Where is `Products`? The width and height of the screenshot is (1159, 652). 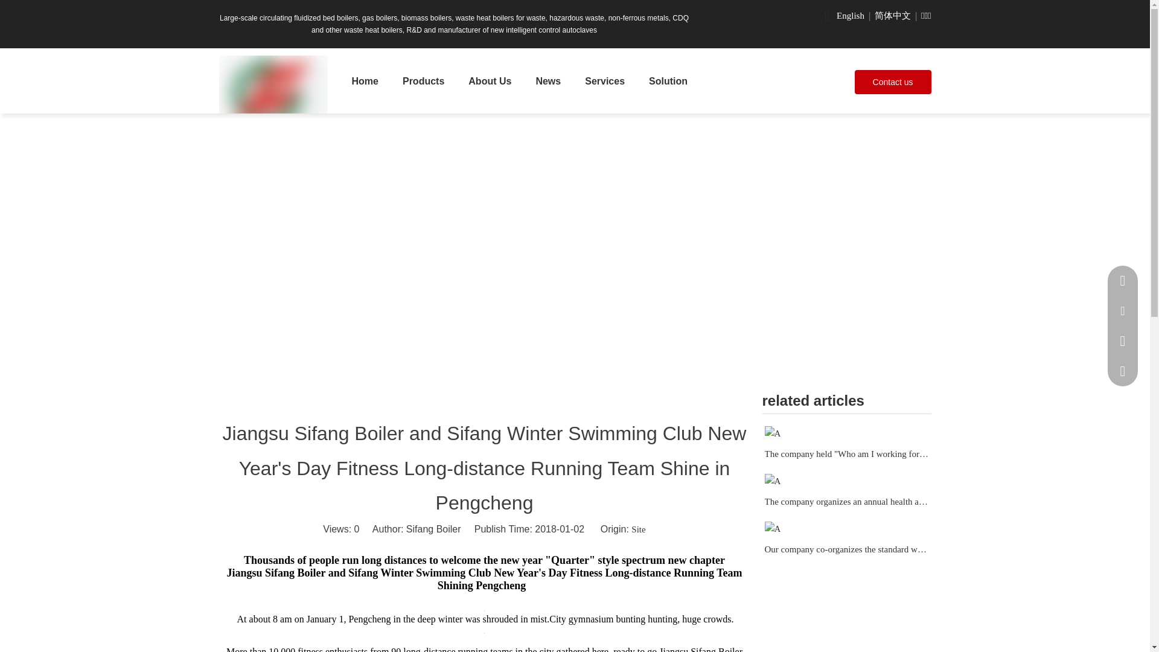
Products is located at coordinates (424, 81).